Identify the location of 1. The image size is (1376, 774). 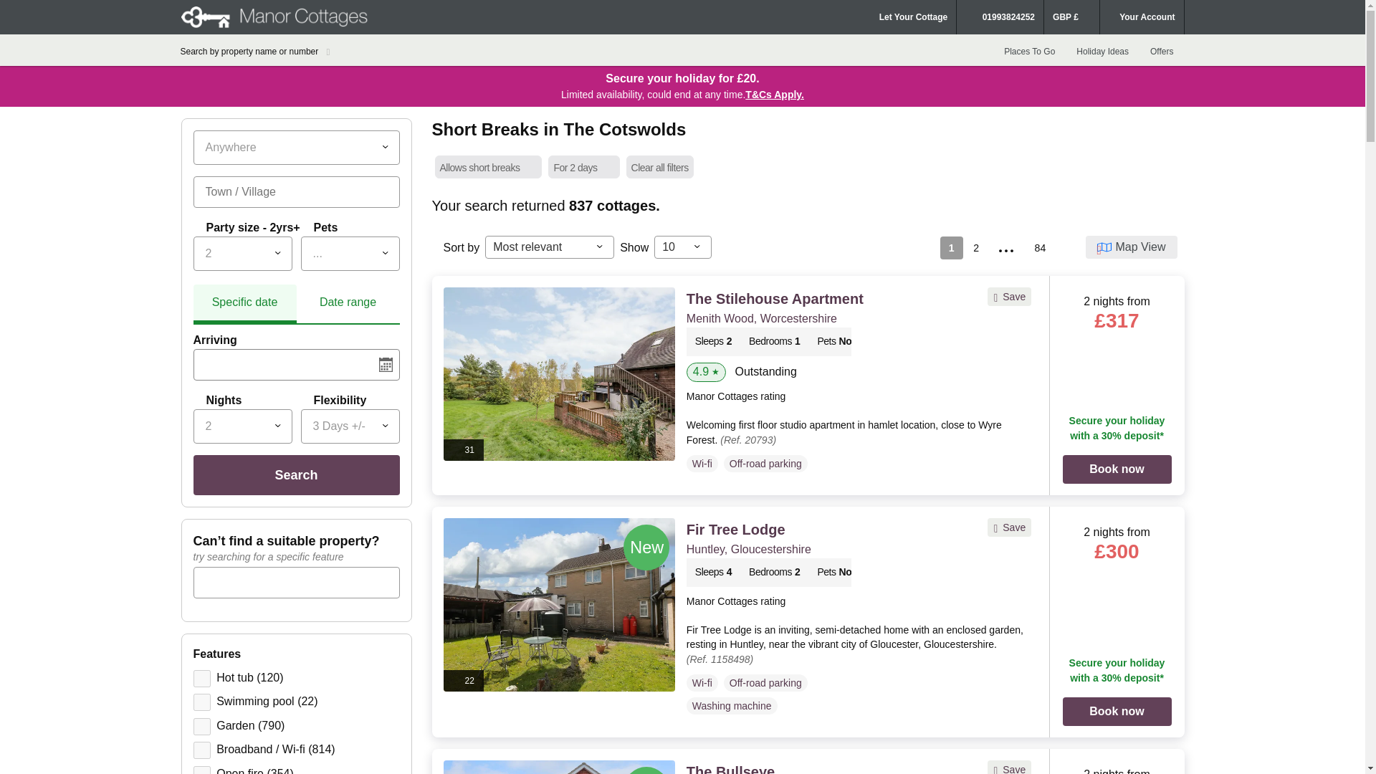
(202, 770).